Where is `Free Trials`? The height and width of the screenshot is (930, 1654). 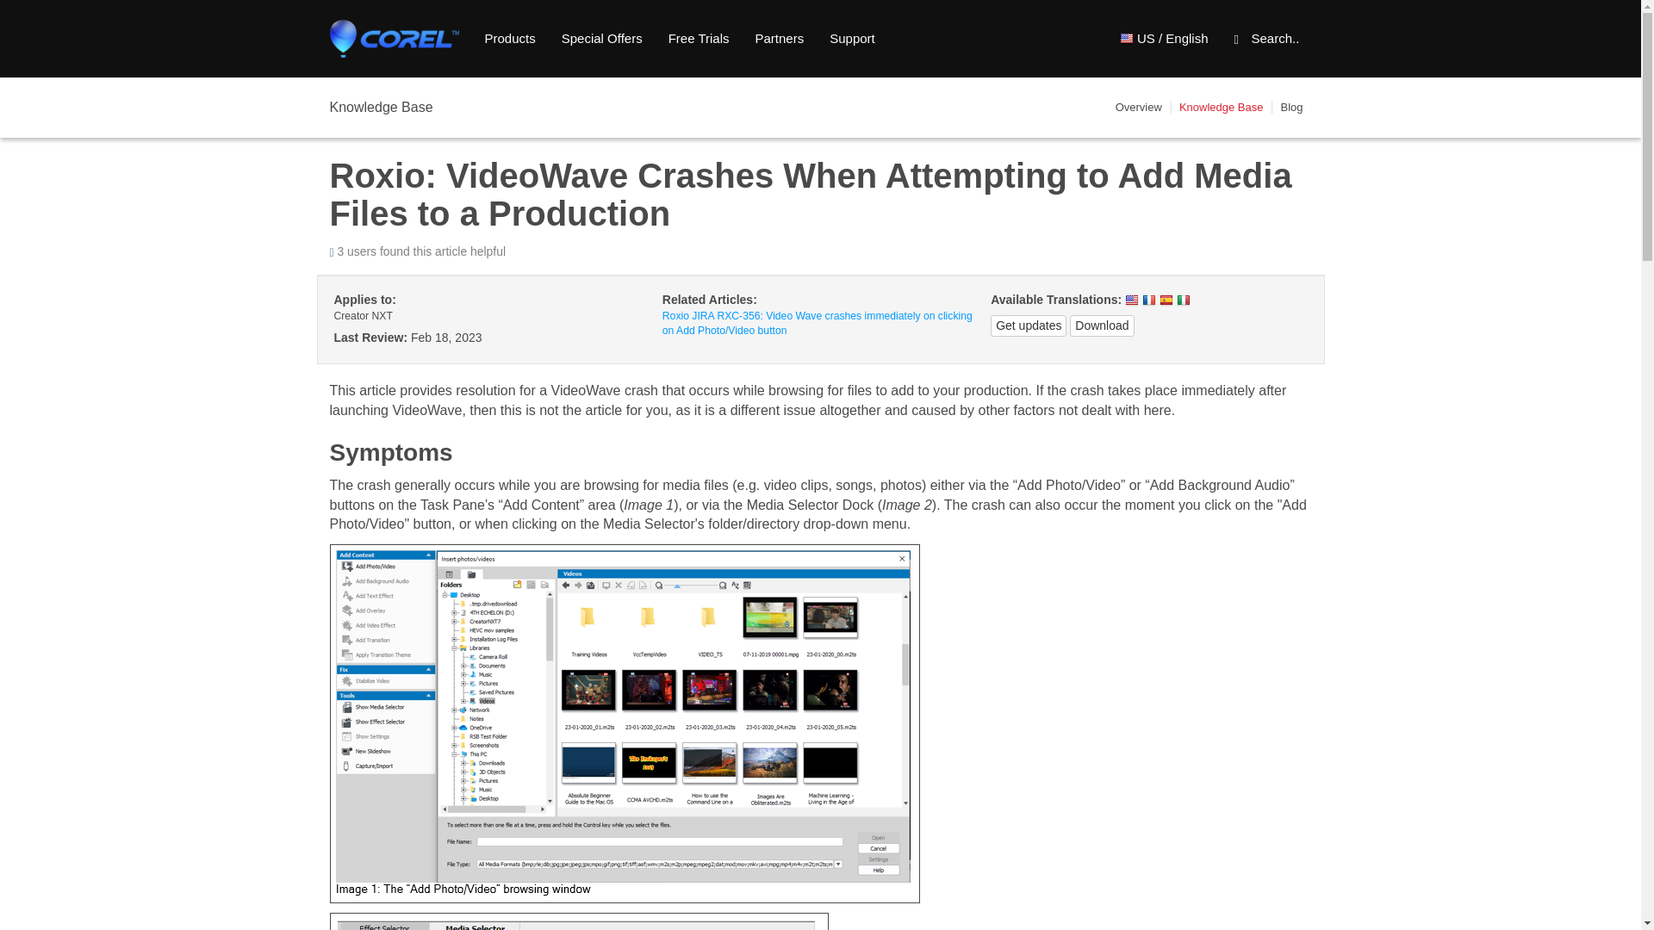 Free Trials is located at coordinates (699, 39).